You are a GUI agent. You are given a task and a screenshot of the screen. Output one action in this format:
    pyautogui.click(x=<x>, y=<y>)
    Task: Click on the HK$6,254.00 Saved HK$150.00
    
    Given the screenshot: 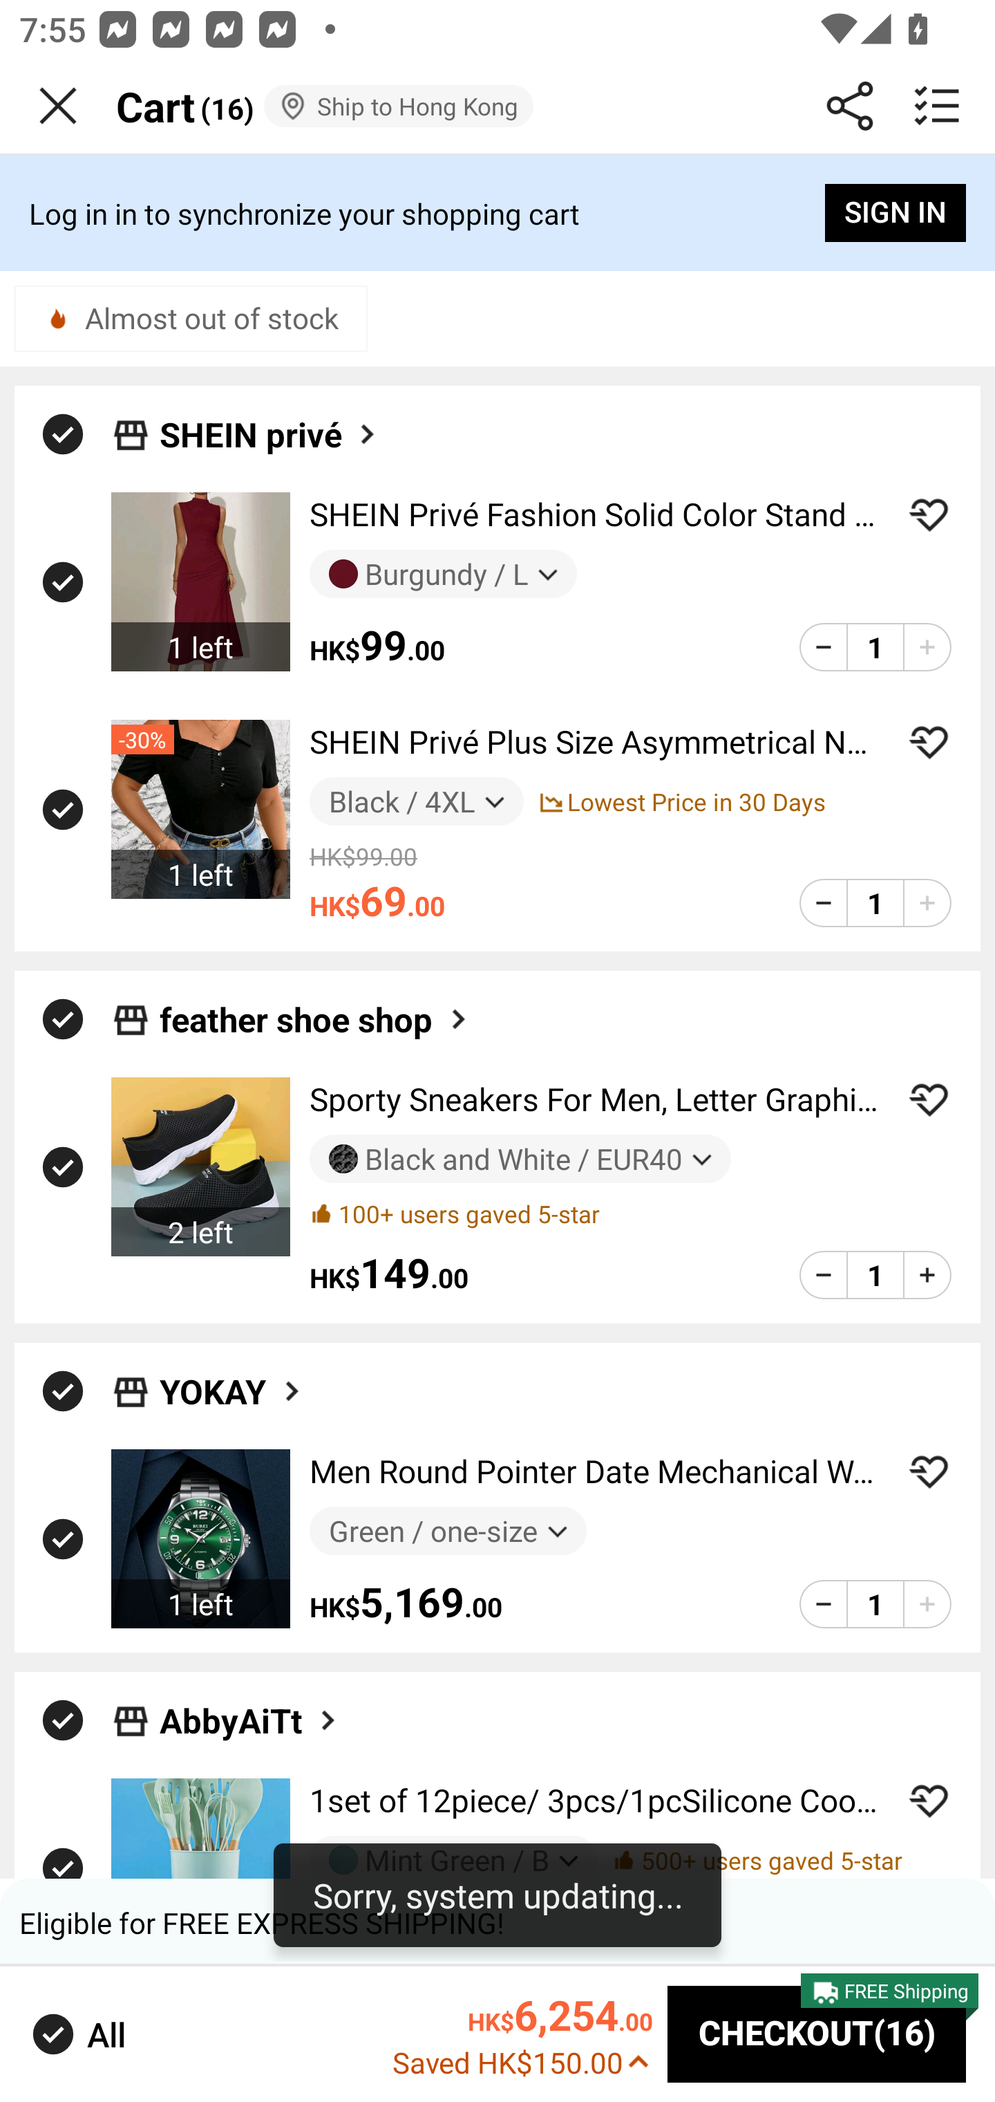 What is the action you would take?
    pyautogui.click(x=522, y=2033)
    